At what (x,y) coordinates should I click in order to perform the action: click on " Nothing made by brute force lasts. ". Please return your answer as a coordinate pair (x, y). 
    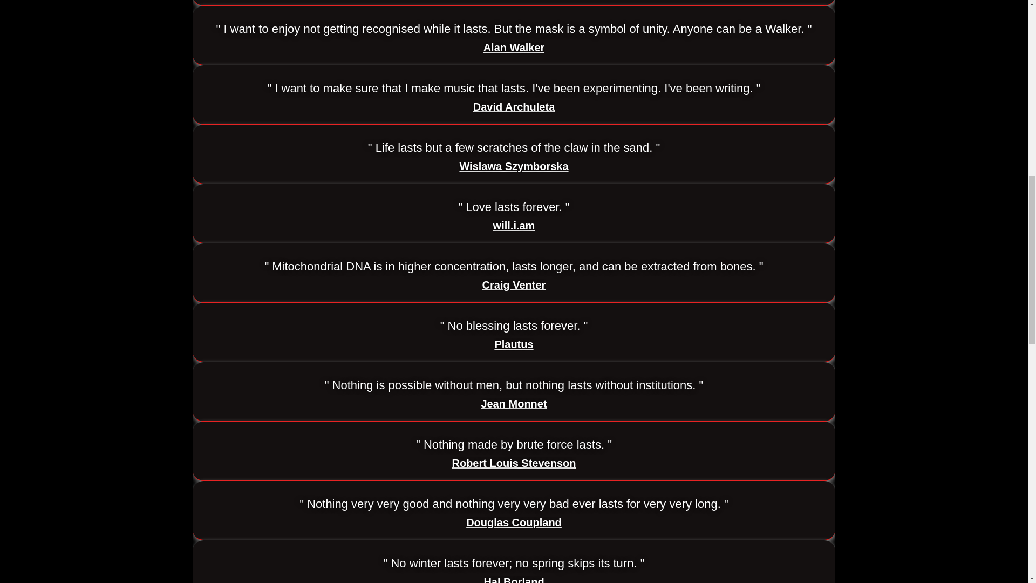
    Looking at the image, I should click on (514, 445).